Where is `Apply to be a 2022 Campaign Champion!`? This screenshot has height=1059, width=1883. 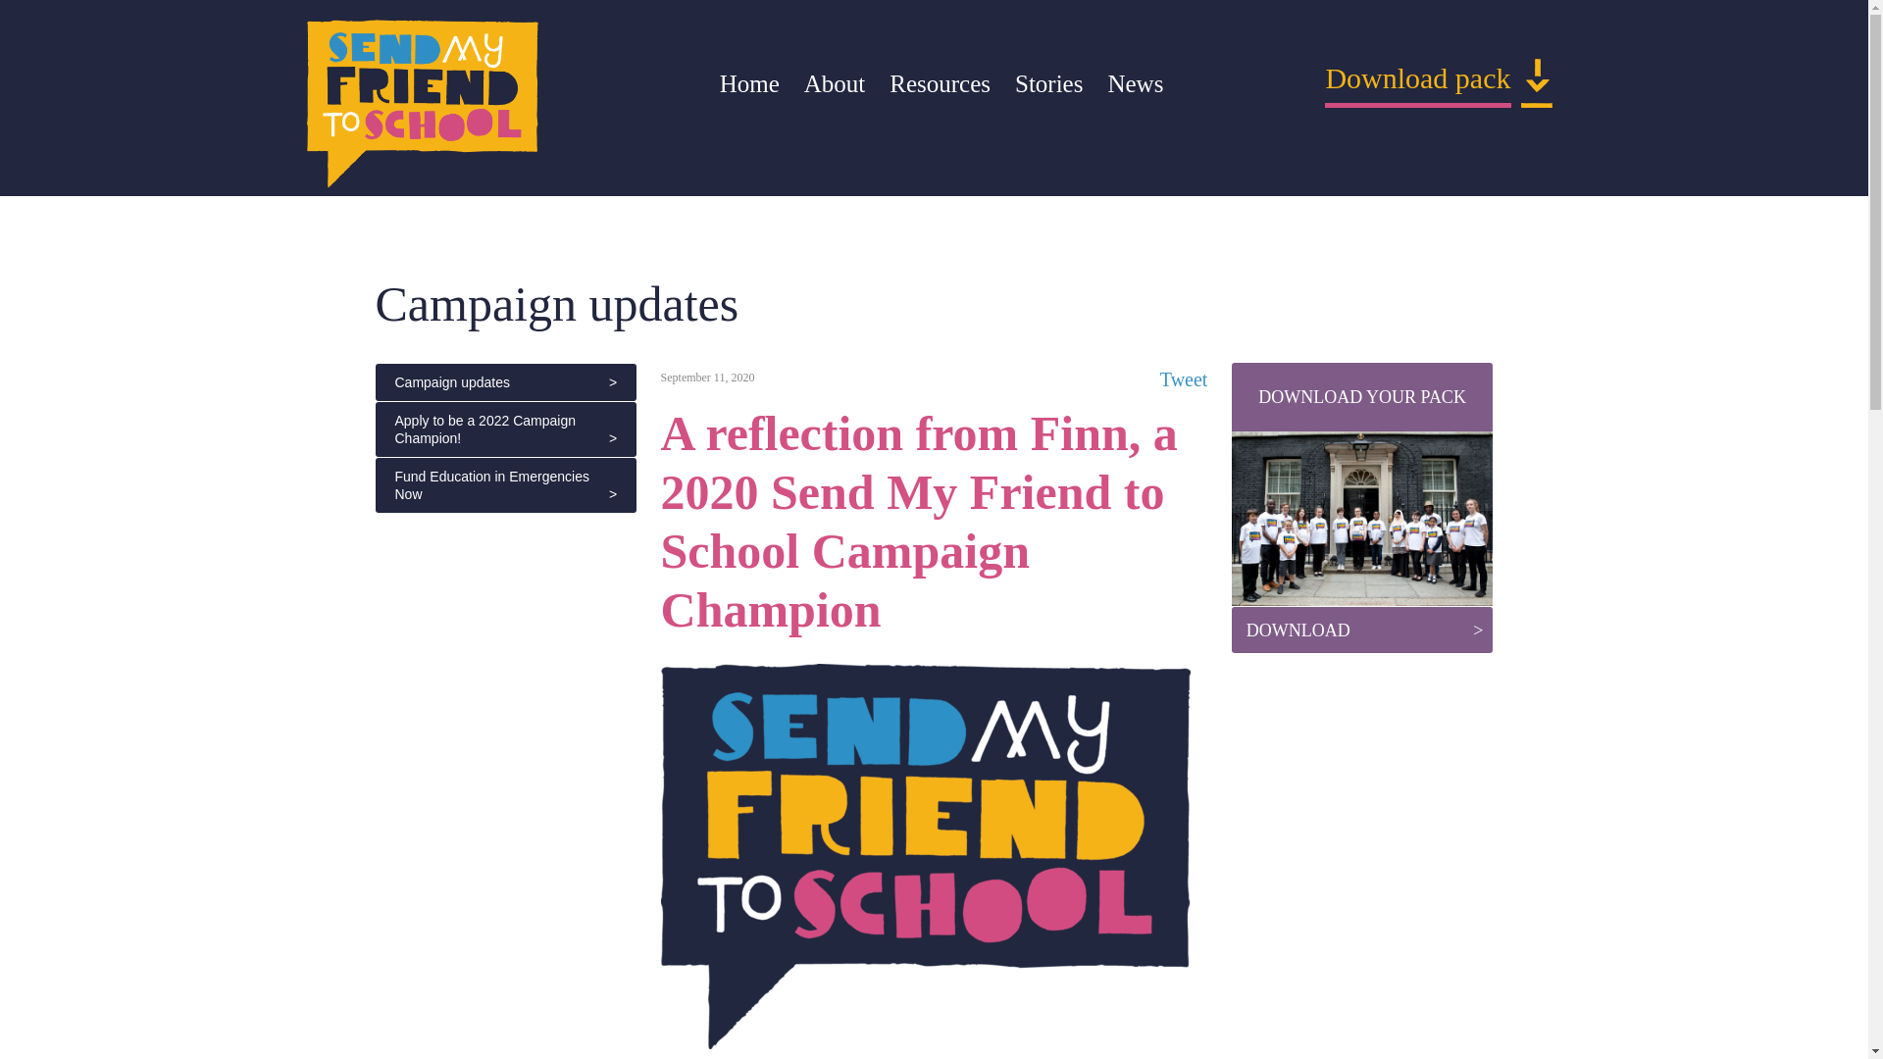
Apply to be a 2022 Campaign Champion! is located at coordinates (505, 429).